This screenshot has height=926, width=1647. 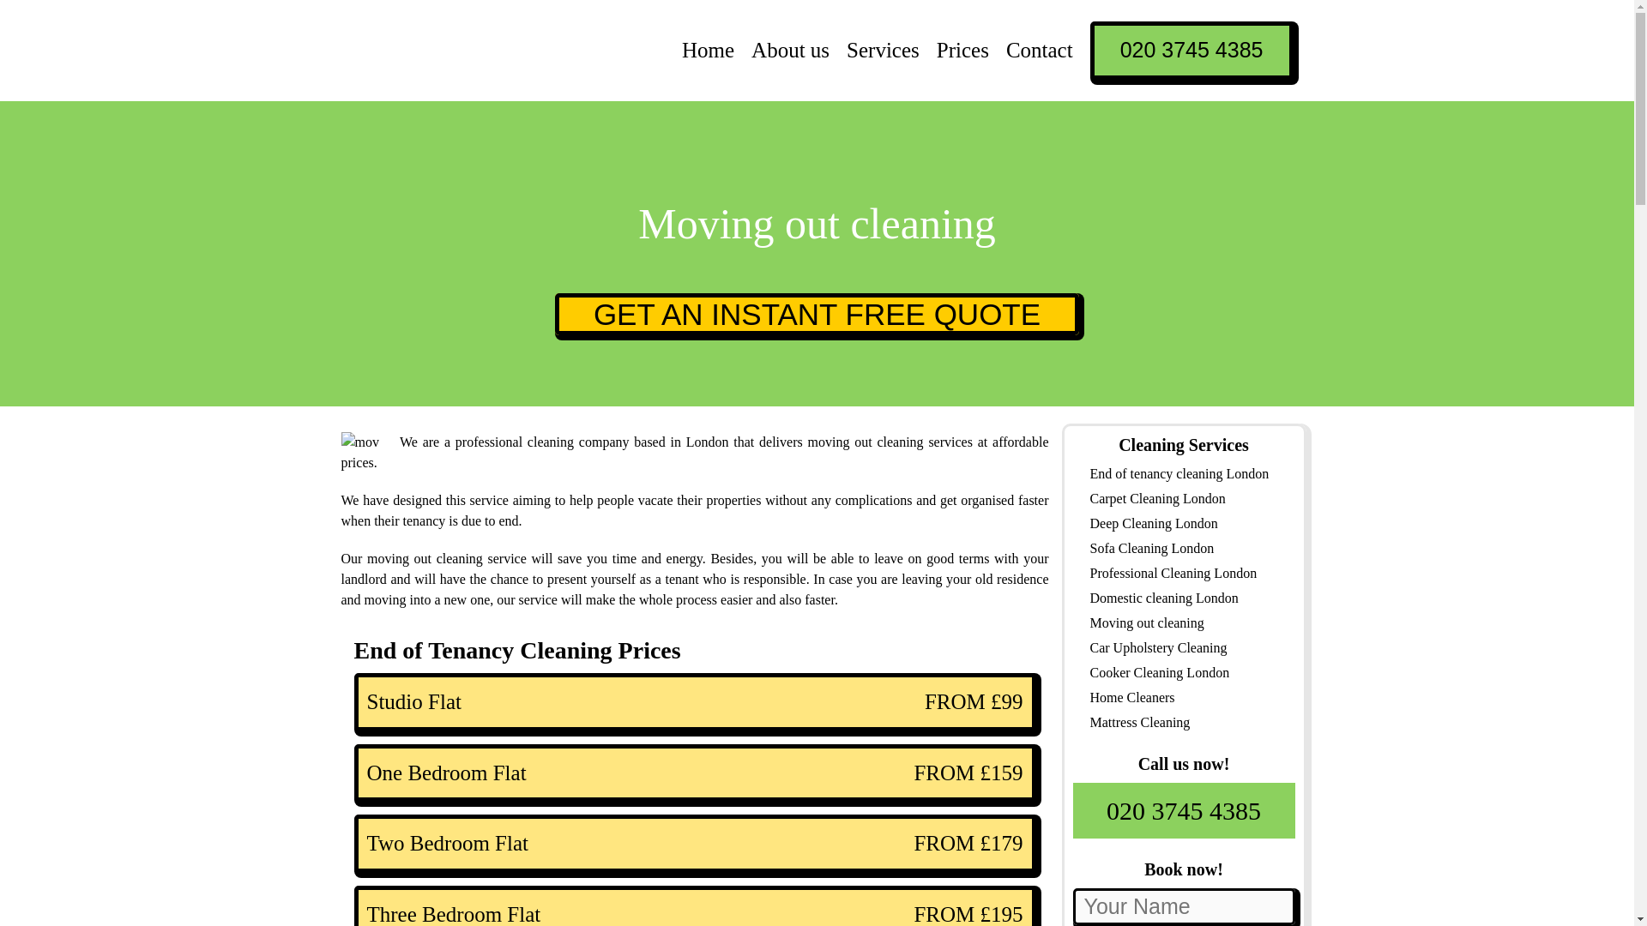 I want to click on End of tenancy cleaning London, so click(x=1179, y=473).